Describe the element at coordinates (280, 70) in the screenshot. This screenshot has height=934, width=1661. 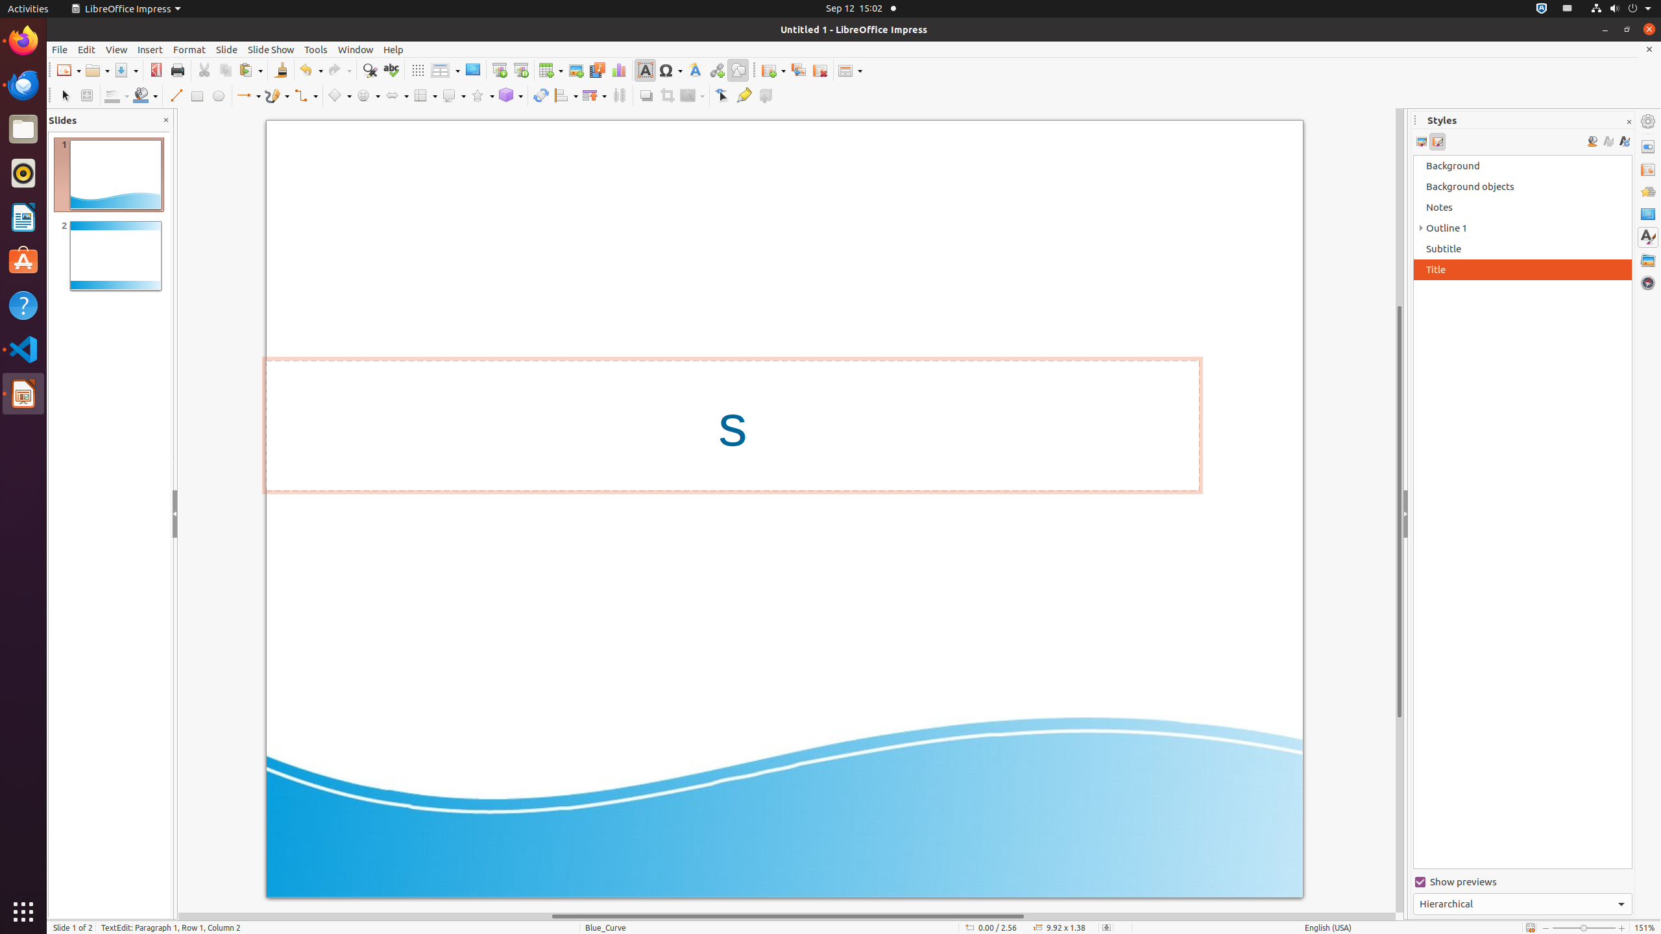
I see `Clone` at that location.